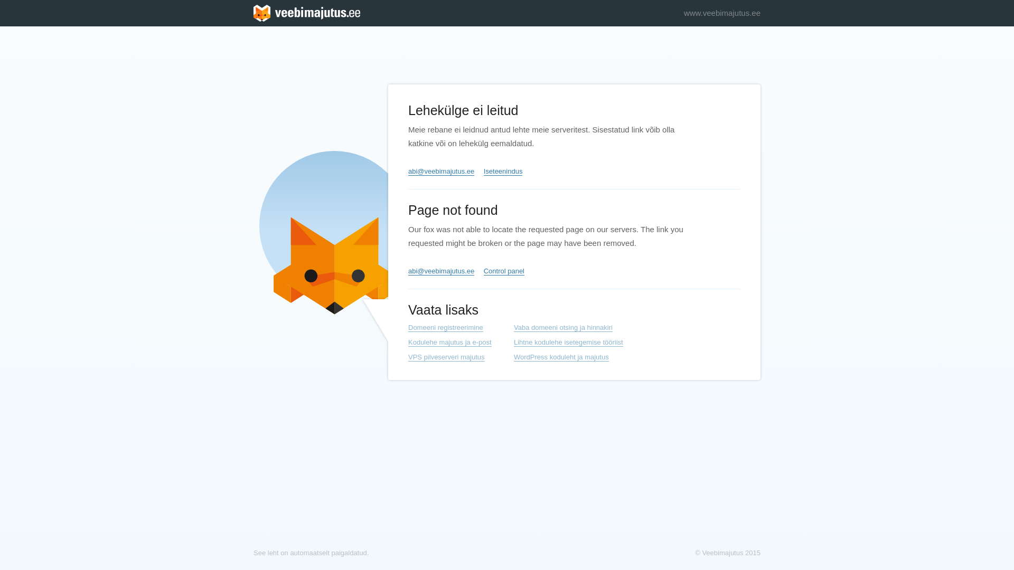  I want to click on www.veebimajutus.ee, so click(722, 13).